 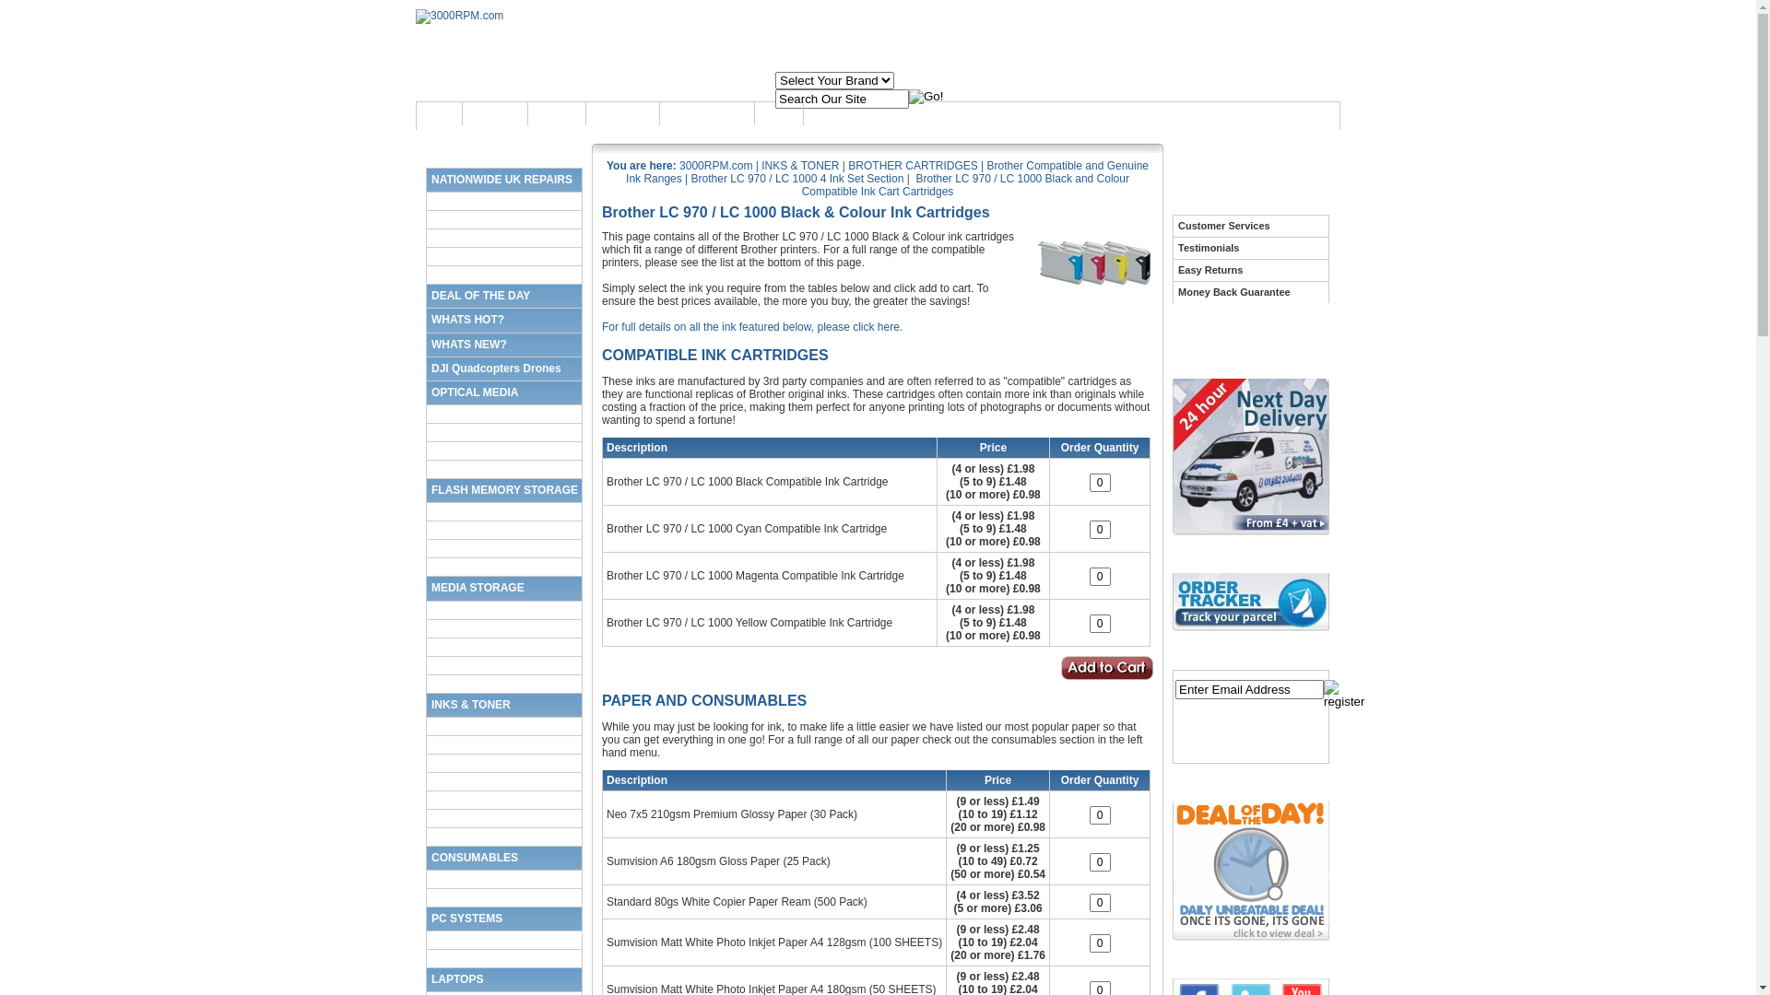 What do you see at coordinates (1251, 603) in the screenshot?
I see `Order Tracker` at bounding box center [1251, 603].